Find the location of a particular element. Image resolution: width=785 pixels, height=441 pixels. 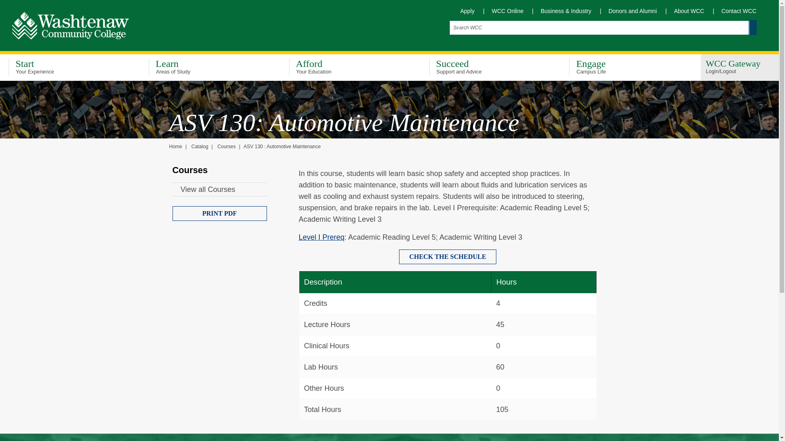

About WCC is located at coordinates (505, 11).